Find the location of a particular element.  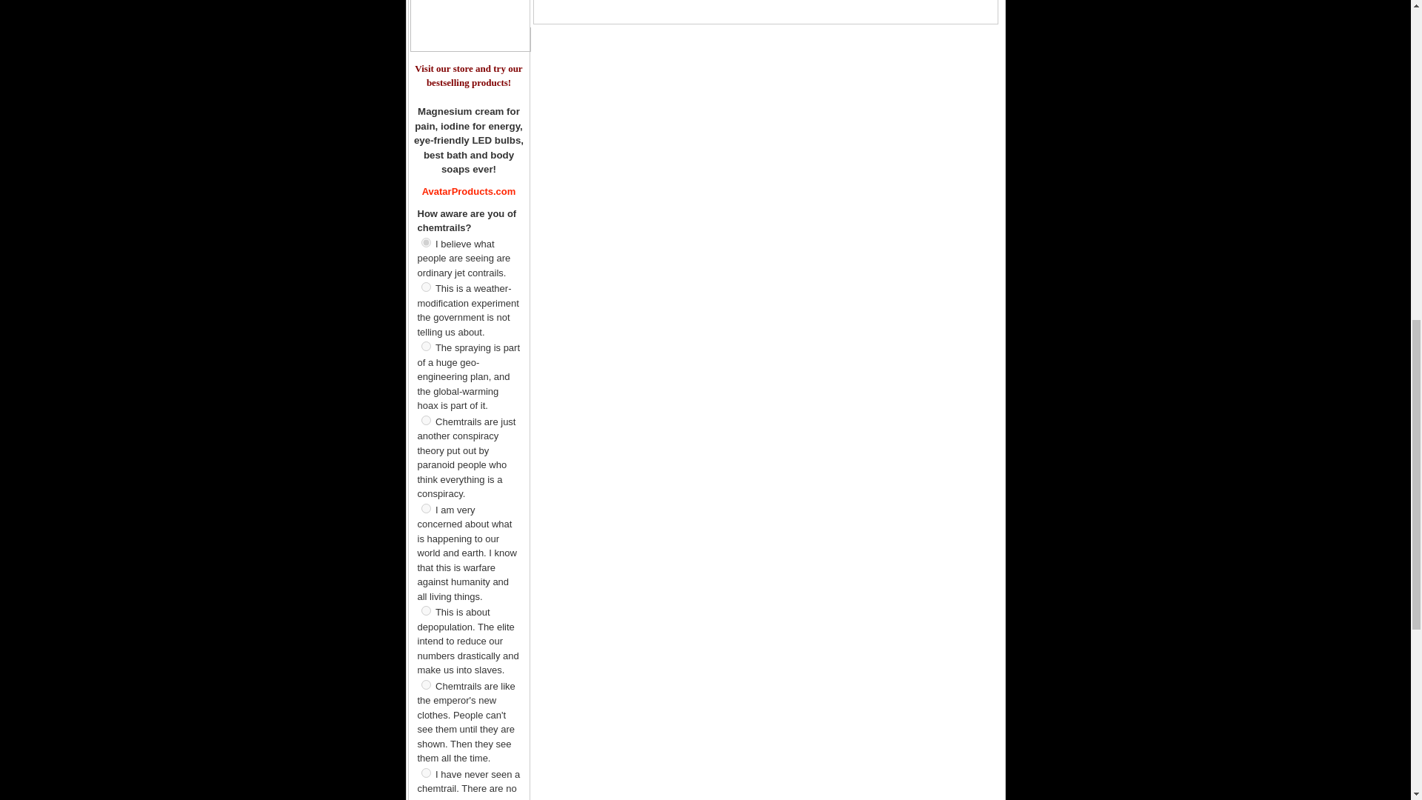

0 is located at coordinates (425, 241).